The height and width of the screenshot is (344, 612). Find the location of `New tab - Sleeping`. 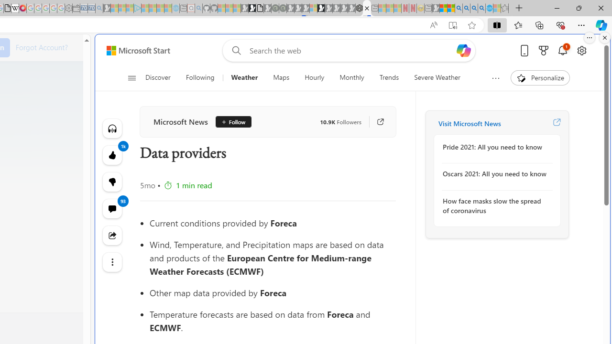

New tab - Sleeping is located at coordinates (428, 9).